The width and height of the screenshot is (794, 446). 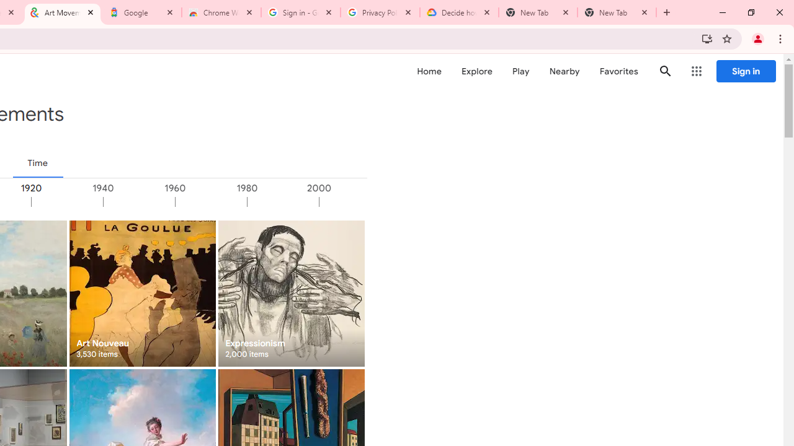 I want to click on Art Nouveau 3,530 items, so click(x=143, y=293).